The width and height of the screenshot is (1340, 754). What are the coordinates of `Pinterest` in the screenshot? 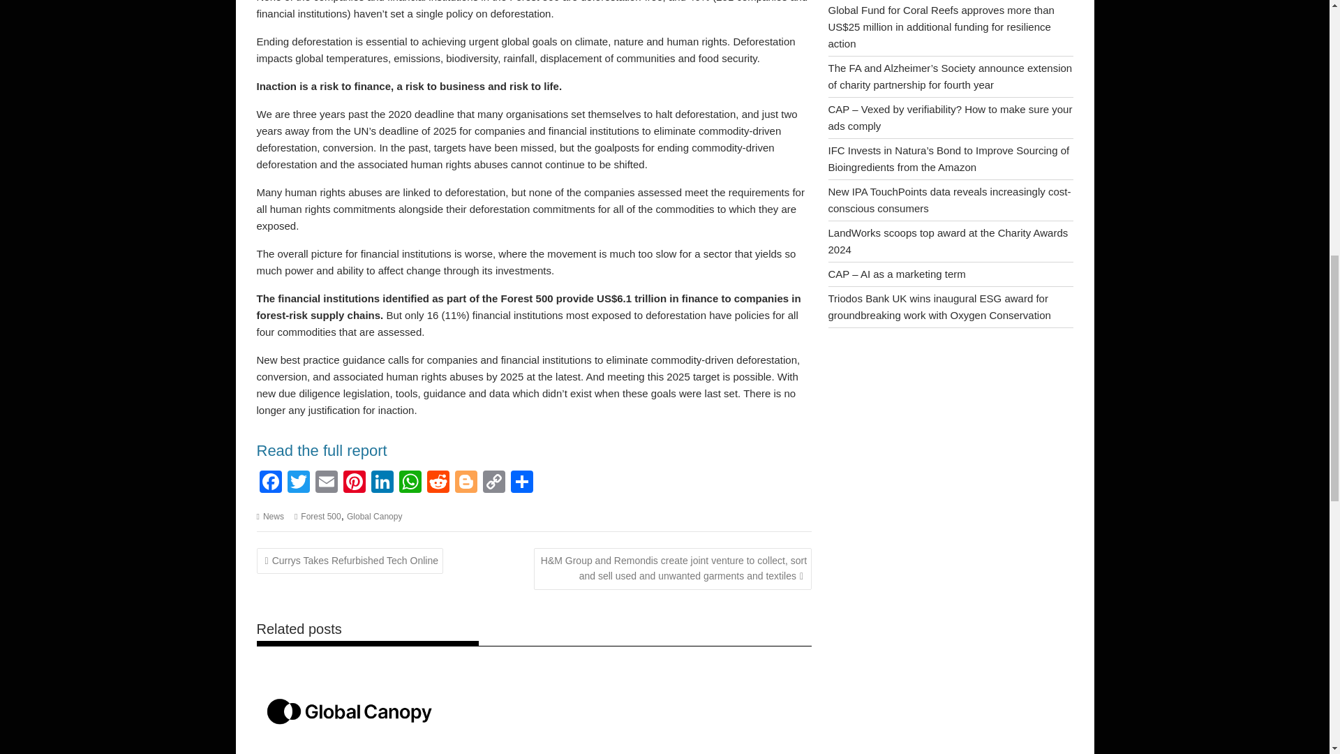 It's located at (355, 483).